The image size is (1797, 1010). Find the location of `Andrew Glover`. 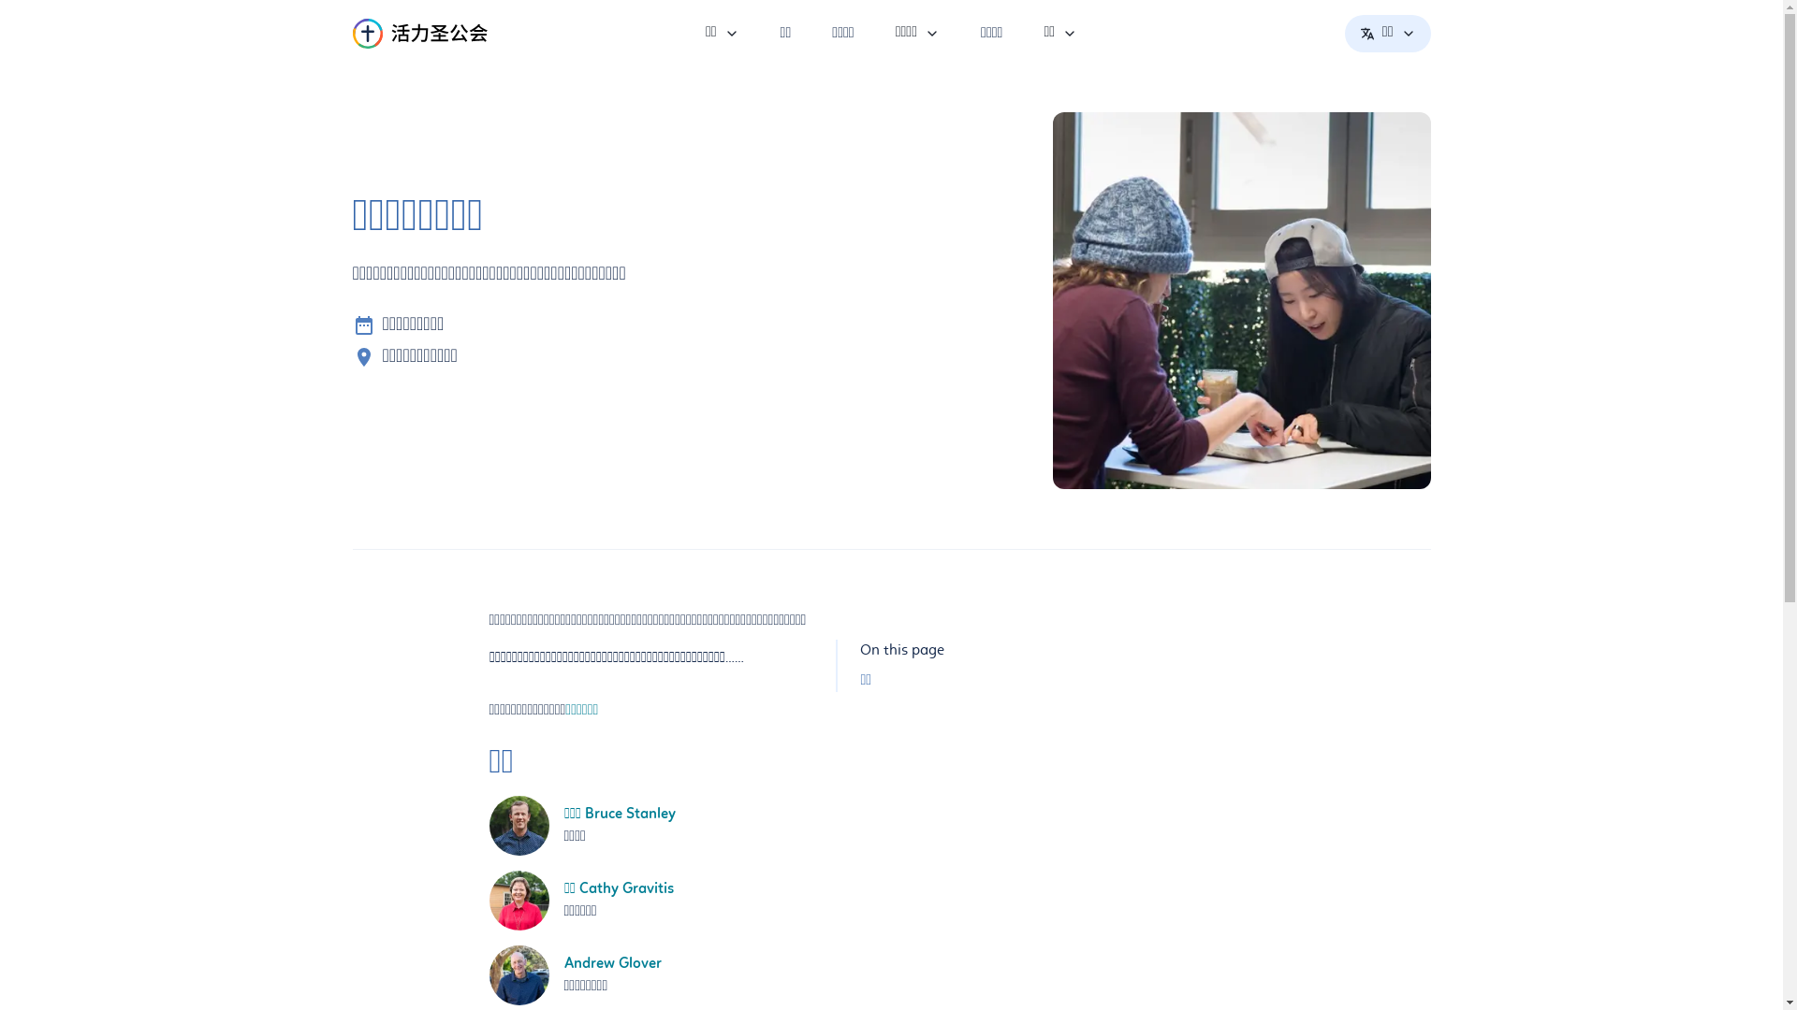

Andrew Glover is located at coordinates (612, 964).